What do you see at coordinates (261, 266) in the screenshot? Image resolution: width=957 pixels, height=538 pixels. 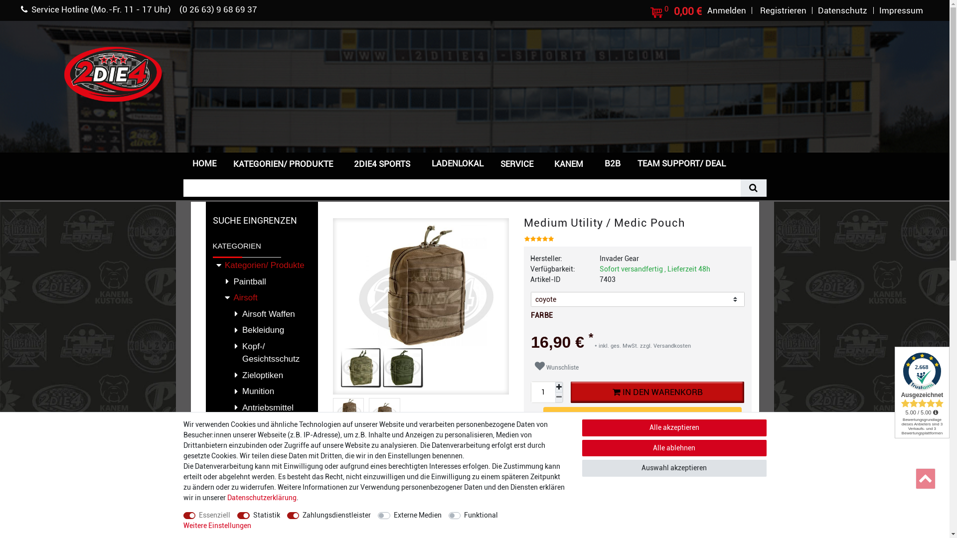 I see `Kategorien/ Produkte` at bounding box center [261, 266].